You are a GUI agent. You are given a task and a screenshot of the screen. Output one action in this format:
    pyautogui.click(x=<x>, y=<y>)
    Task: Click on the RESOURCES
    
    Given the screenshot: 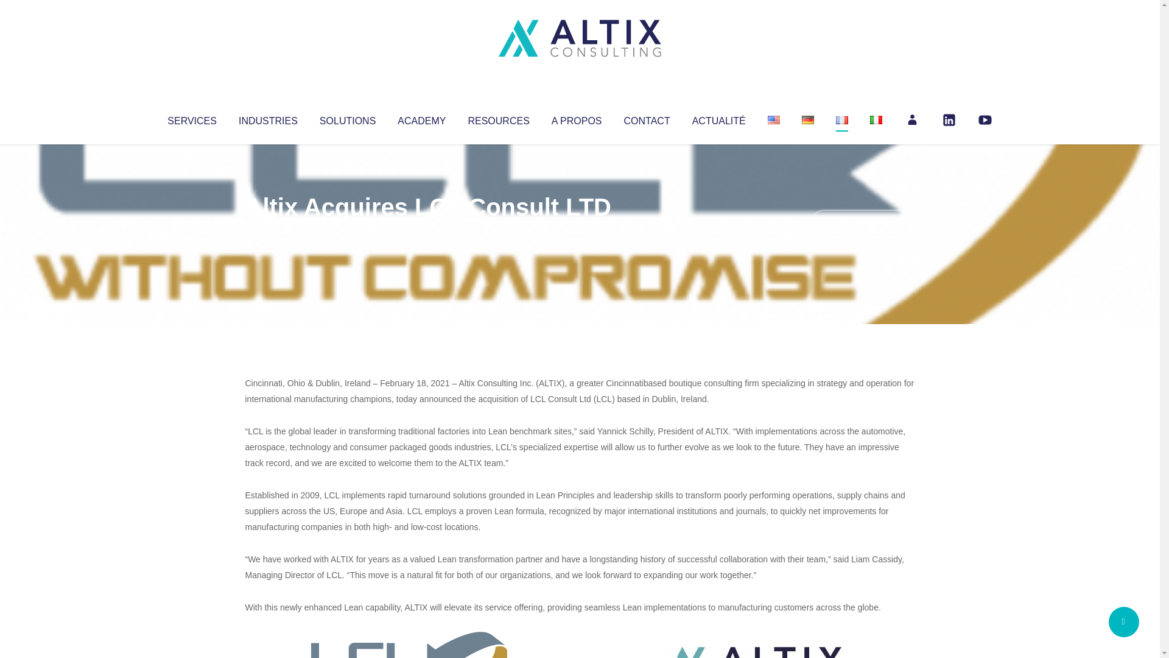 What is the action you would take?
    pyautogui.click(x=498, y=118)
    